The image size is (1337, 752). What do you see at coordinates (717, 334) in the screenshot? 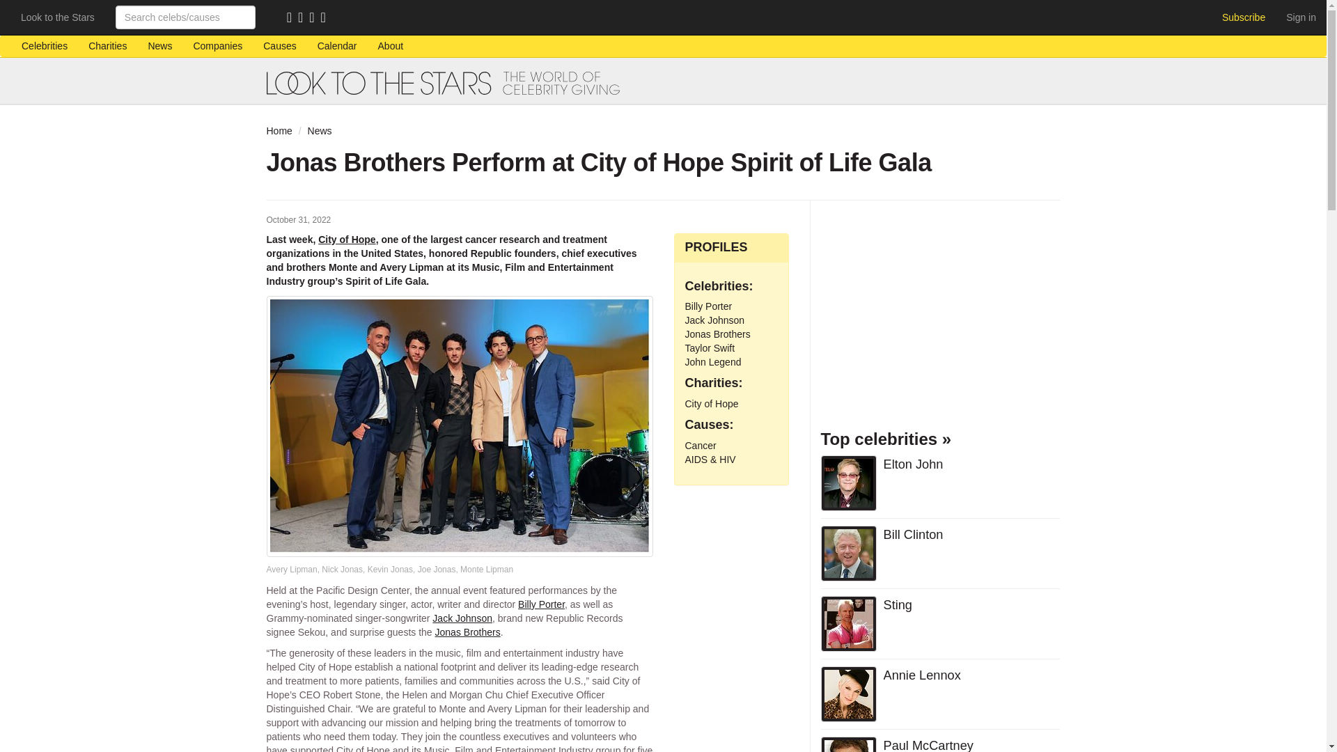
I see `Jonas Brothers` at bounding box center [717, 334].